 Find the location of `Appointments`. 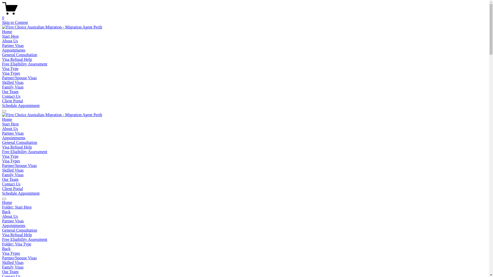

Appointments is located at coordinates (14, 50).